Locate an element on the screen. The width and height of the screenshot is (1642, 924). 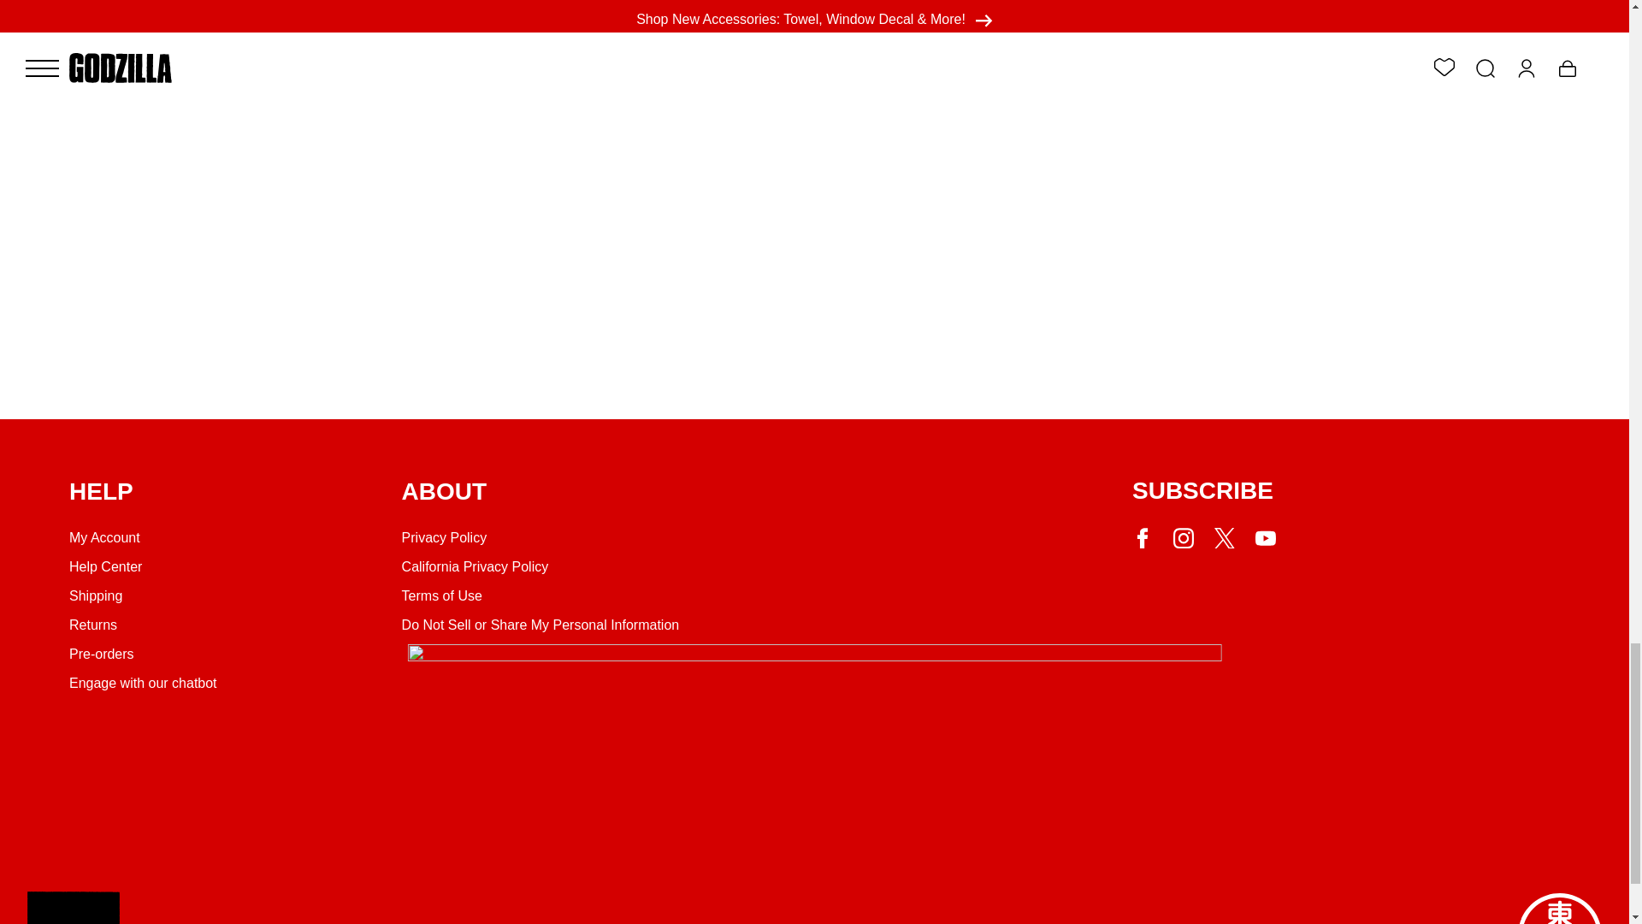
Youtube is located at coordinates (1266, 537).